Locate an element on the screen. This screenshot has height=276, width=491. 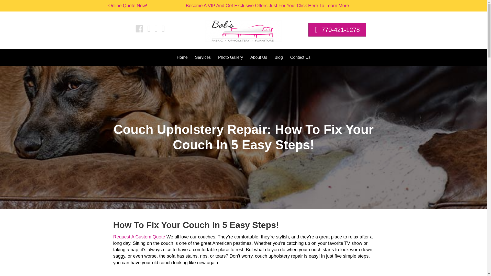
Services is located at coordinates (203, 57).